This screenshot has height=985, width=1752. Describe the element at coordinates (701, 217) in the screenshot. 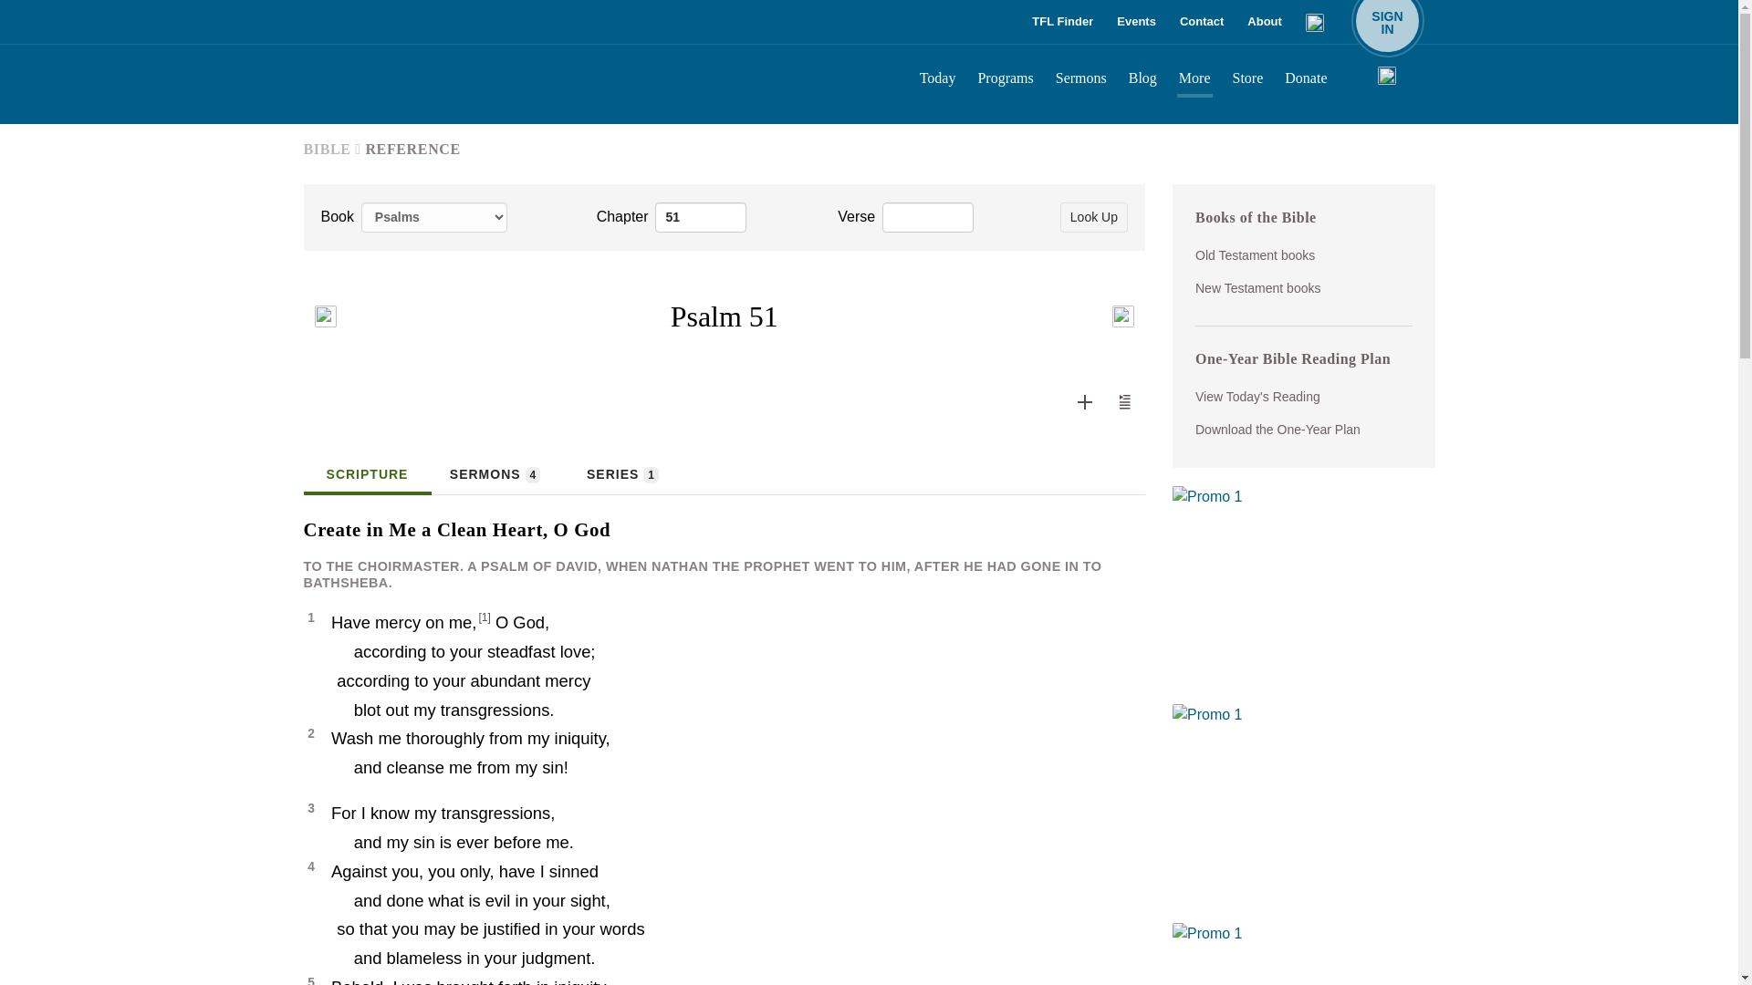

I see `51` at that location.